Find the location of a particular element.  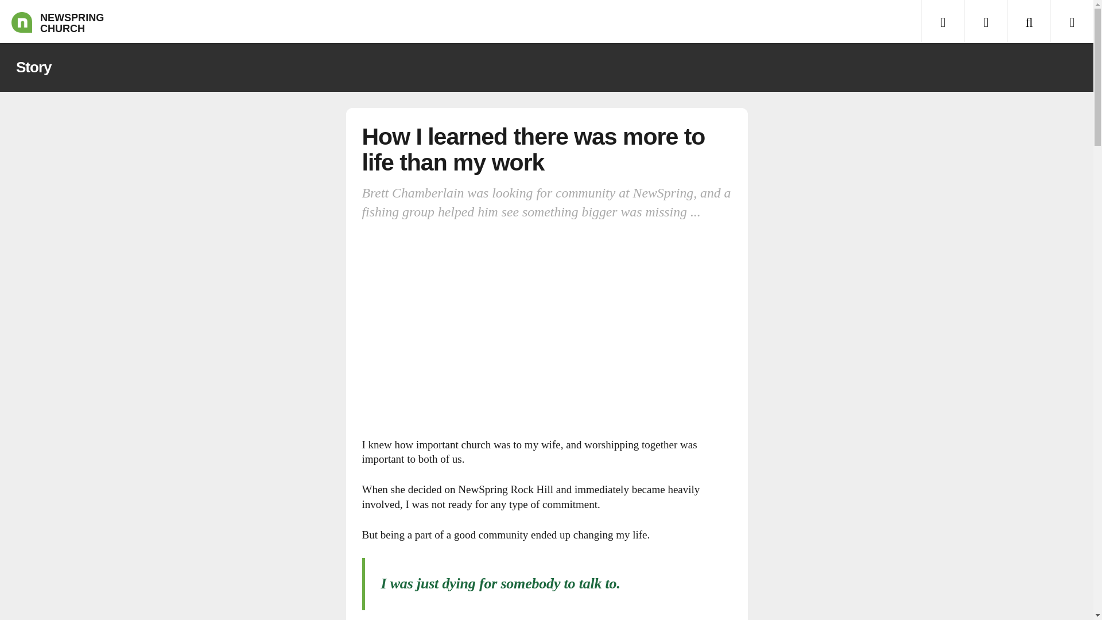

Search is located at coordinates (1029, 21).